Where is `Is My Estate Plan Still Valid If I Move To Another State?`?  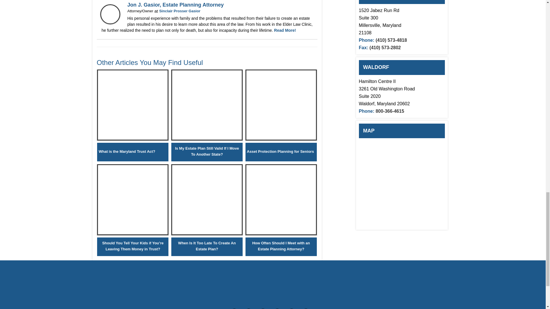 Is My Estate Plan Still Valid If I Move To Another State? is located at coordinates (207, 151).